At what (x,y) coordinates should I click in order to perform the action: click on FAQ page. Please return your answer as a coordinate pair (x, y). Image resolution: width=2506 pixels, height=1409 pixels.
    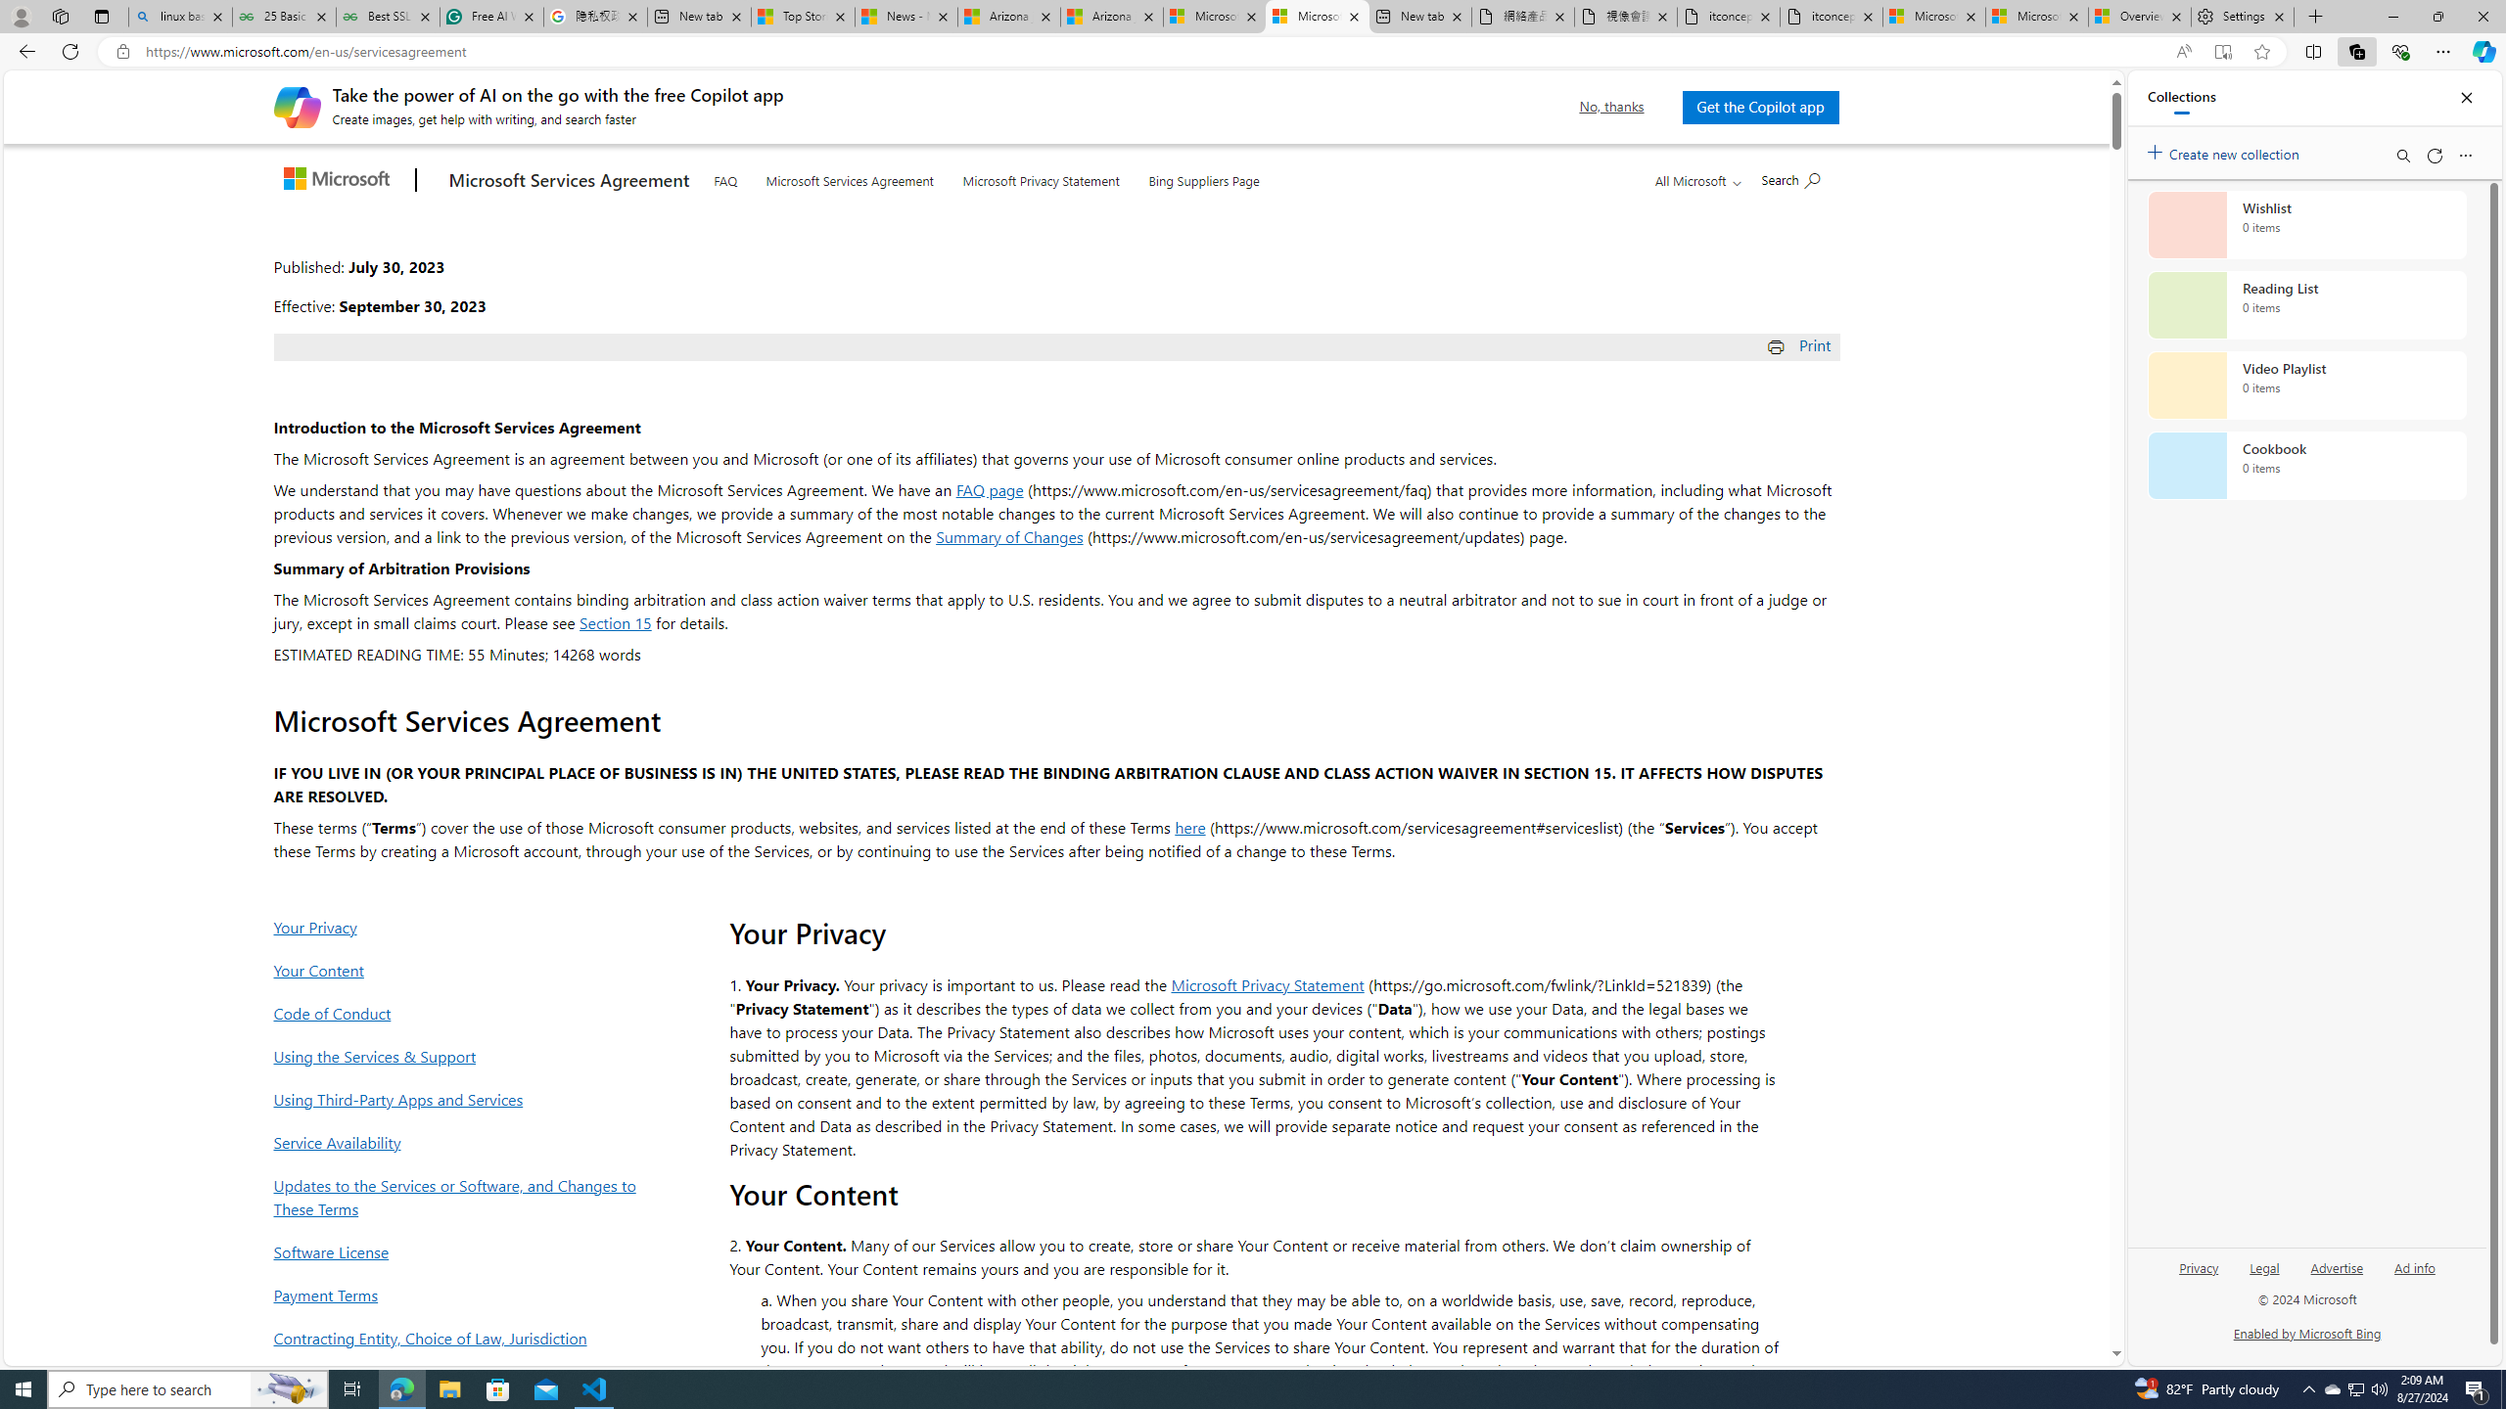
    Looking at the image, I should click on (990, 489).